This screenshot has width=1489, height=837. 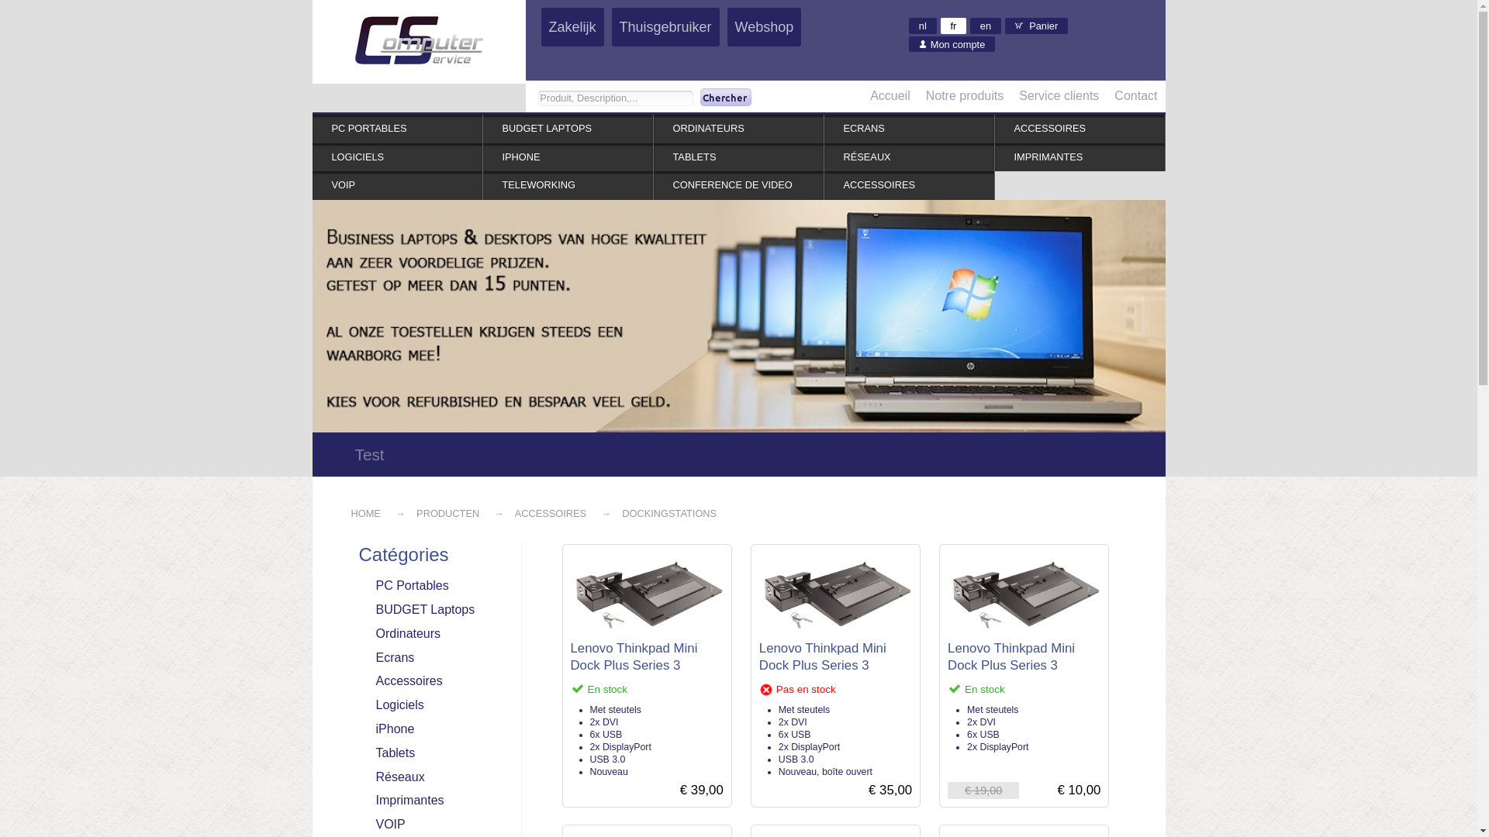 I want to click on iPhone, so click(x=431, y=730).